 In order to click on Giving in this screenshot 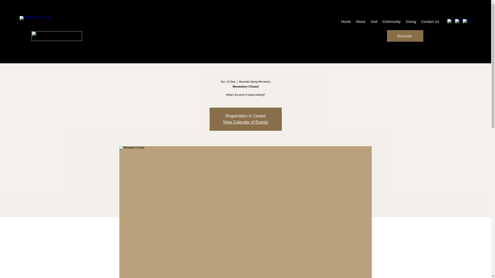, I will do `click(411, 22)`.